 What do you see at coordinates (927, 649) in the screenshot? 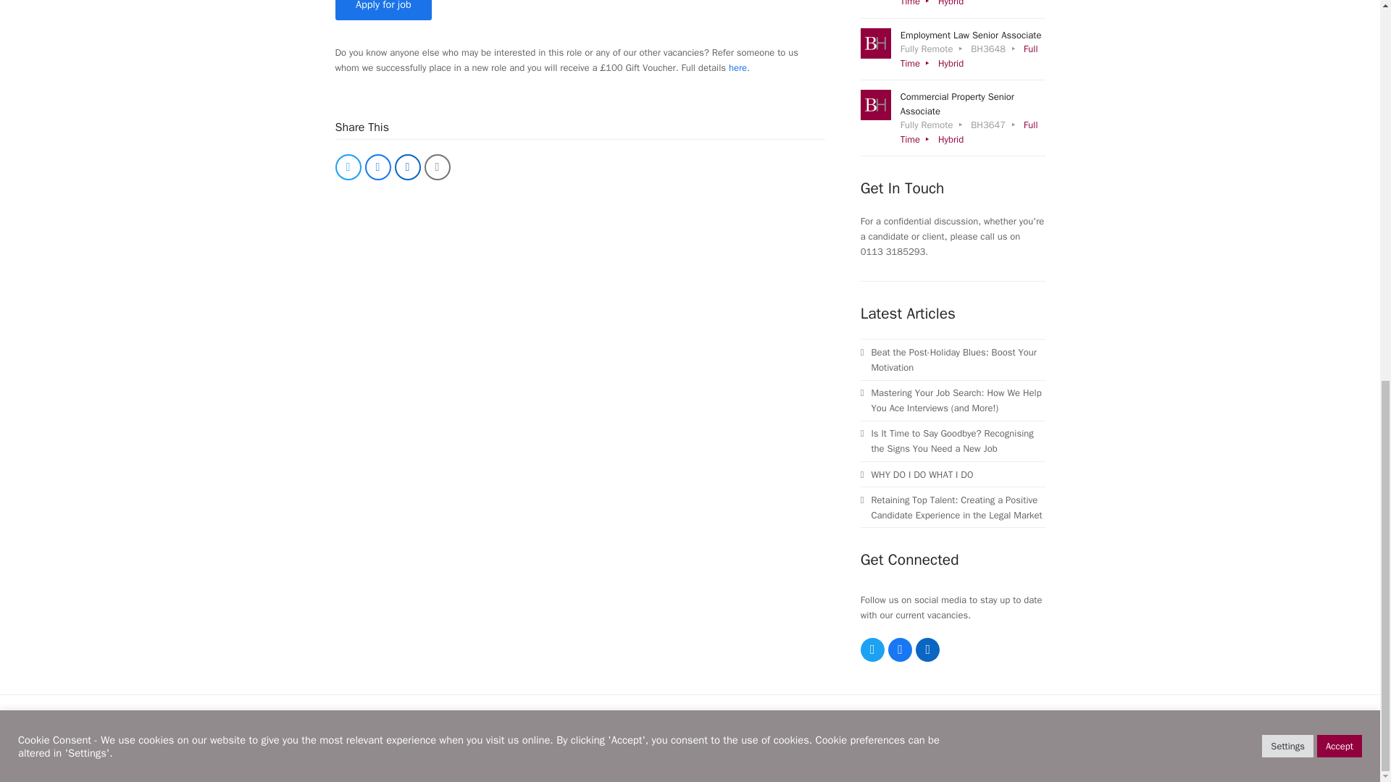
I see `LinkedIn` at bounding box center [927, 649].